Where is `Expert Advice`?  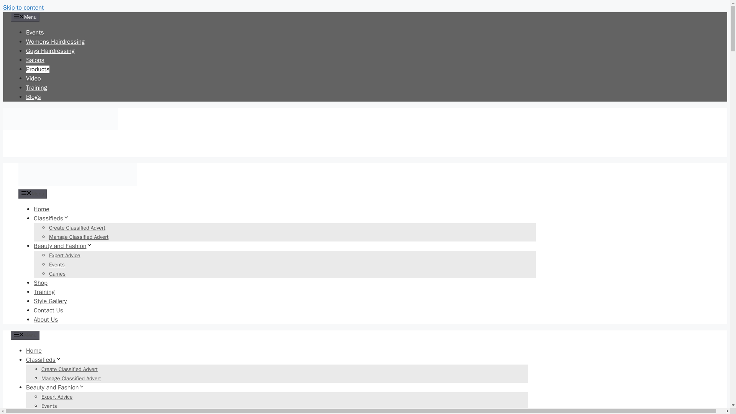
Expert Advice is located at coordinates (64, 255).